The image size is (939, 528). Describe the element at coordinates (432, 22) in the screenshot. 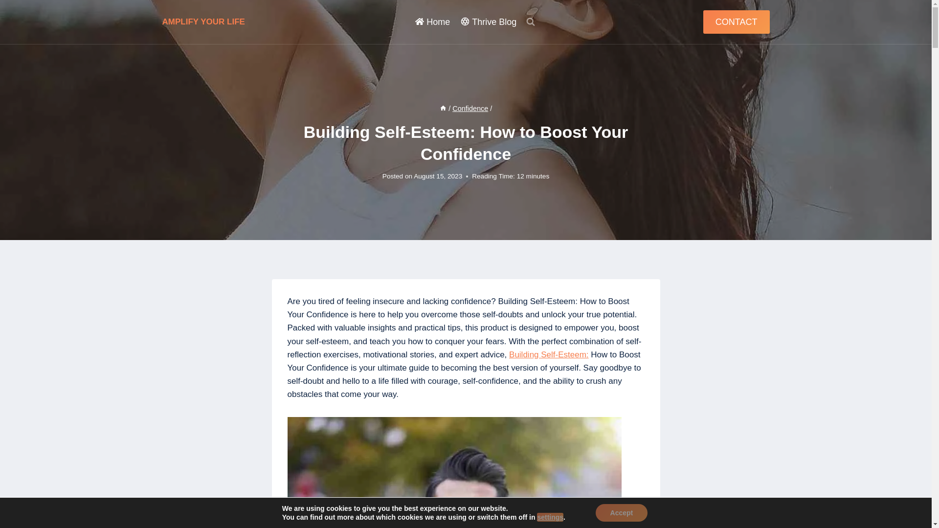

I see `Home` at that location.